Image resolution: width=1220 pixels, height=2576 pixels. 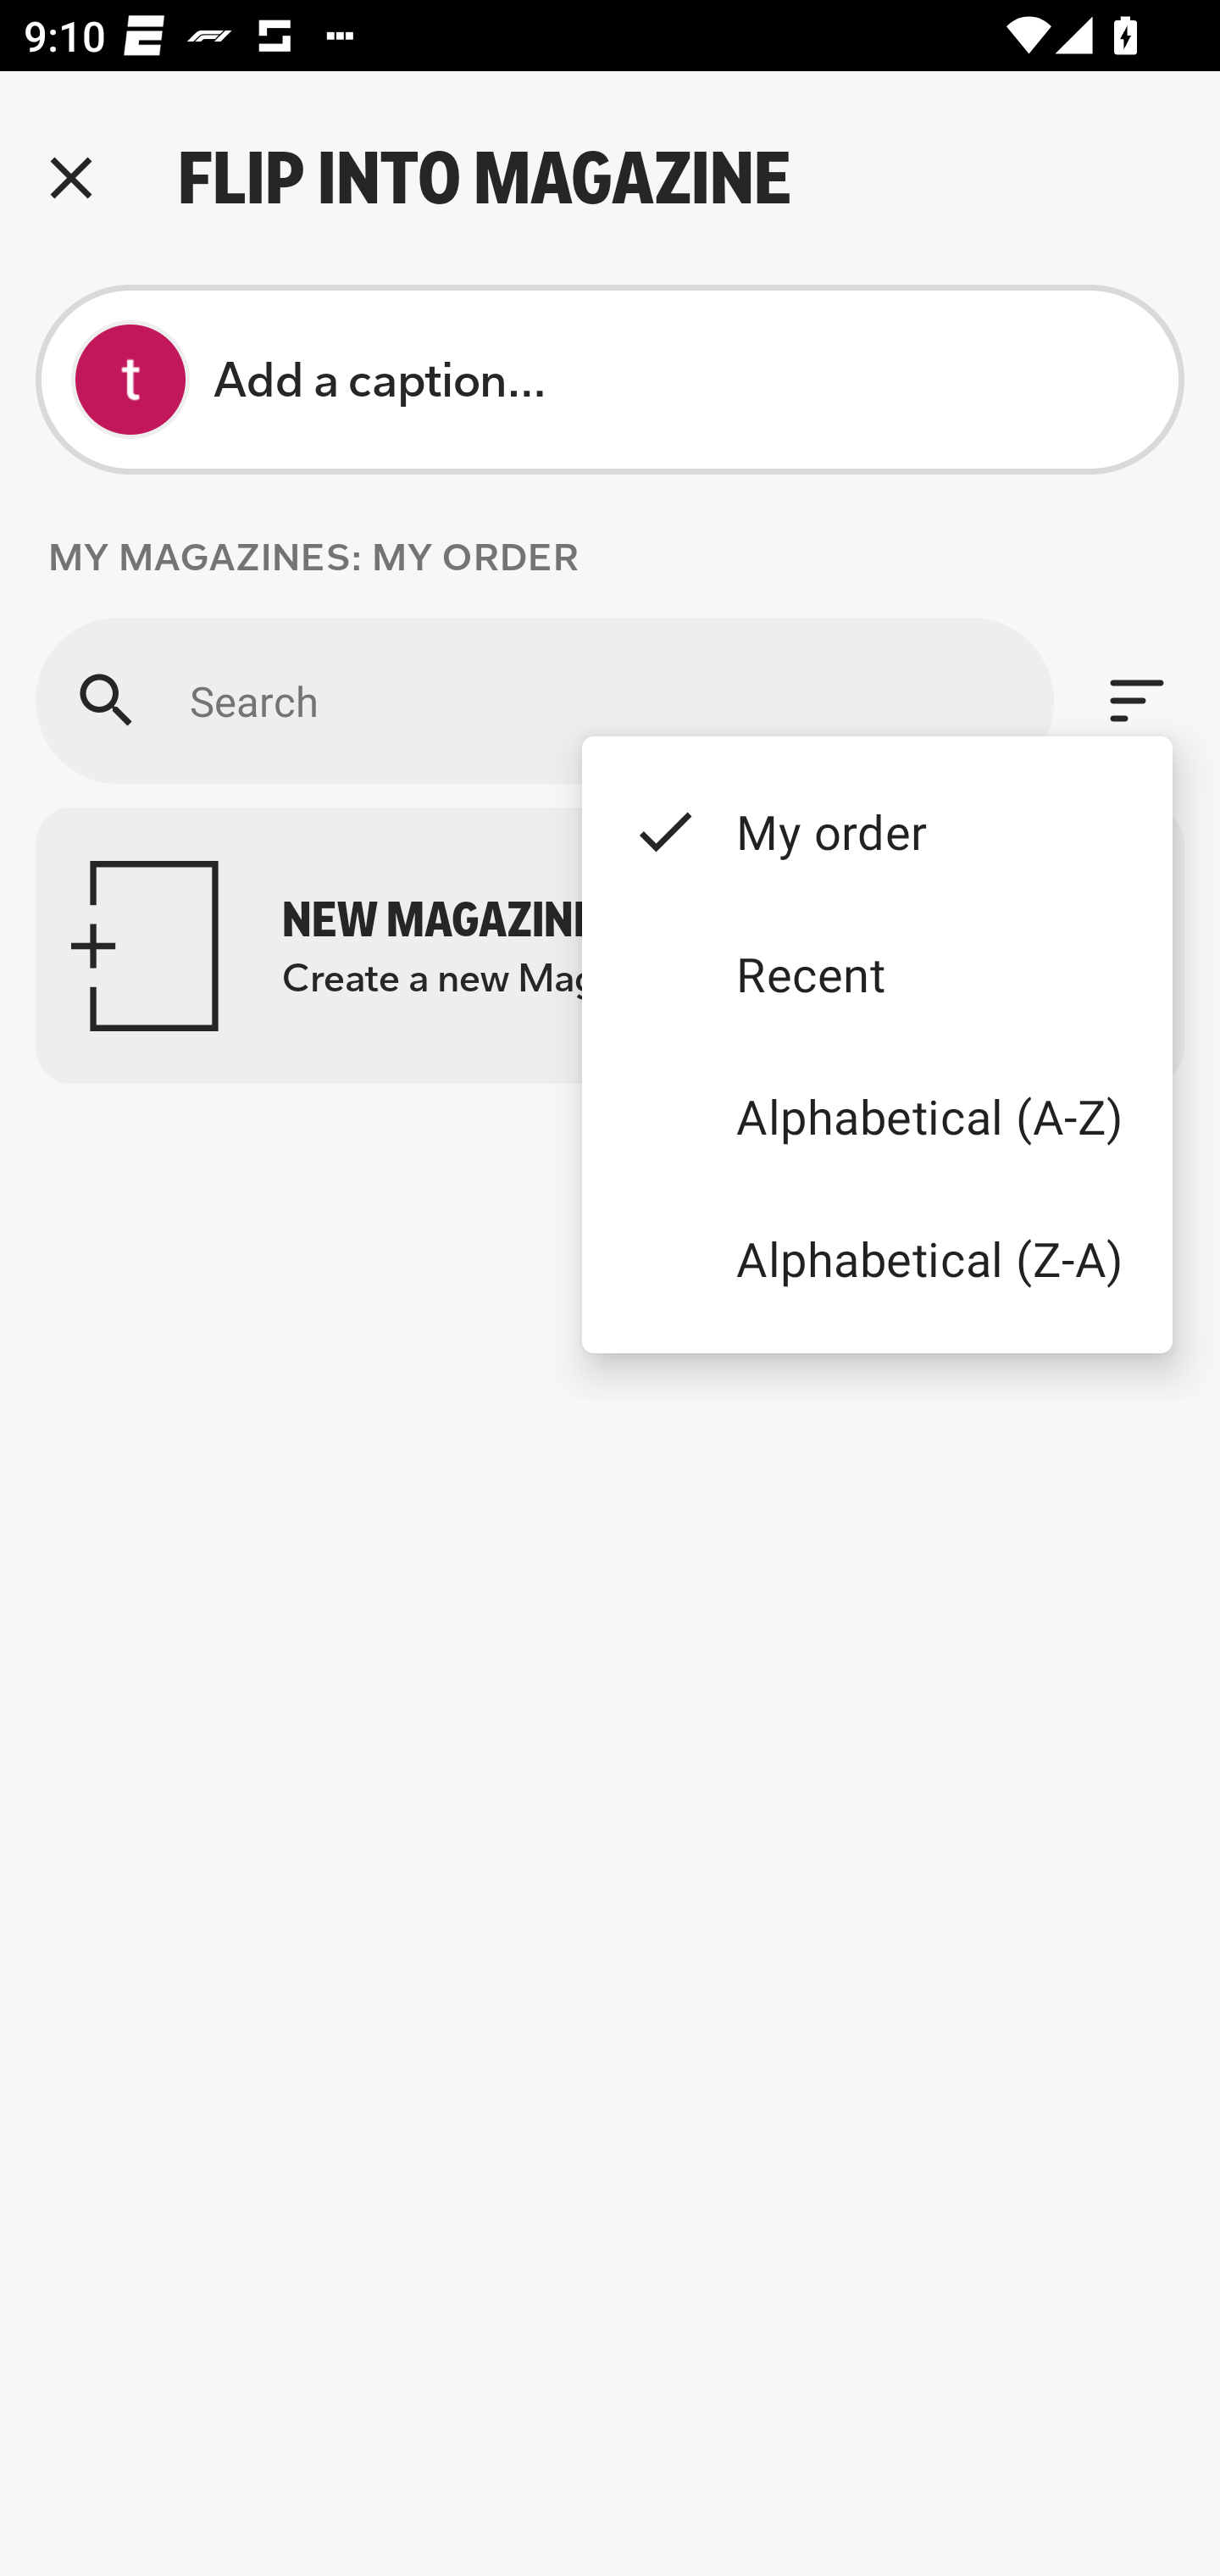 What do you see at coordinates (876, 974) in the screenshot?
I see `Recent` at bounding box center [876, 974].